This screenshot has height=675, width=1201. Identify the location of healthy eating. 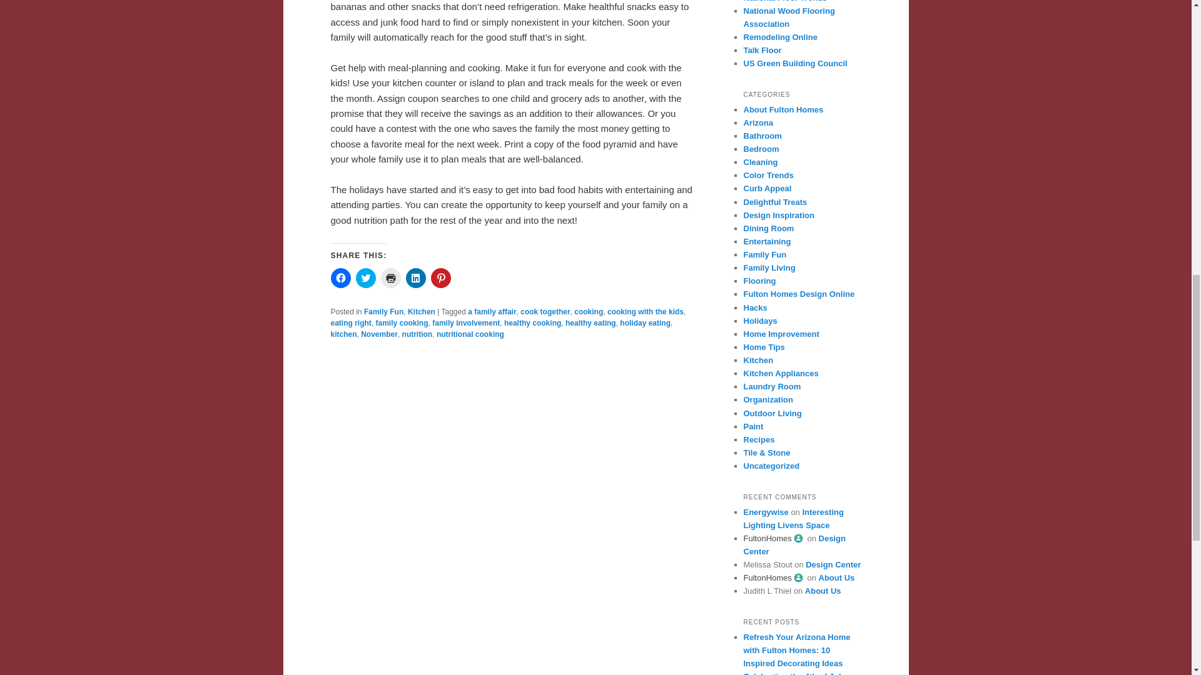
(590, 322).